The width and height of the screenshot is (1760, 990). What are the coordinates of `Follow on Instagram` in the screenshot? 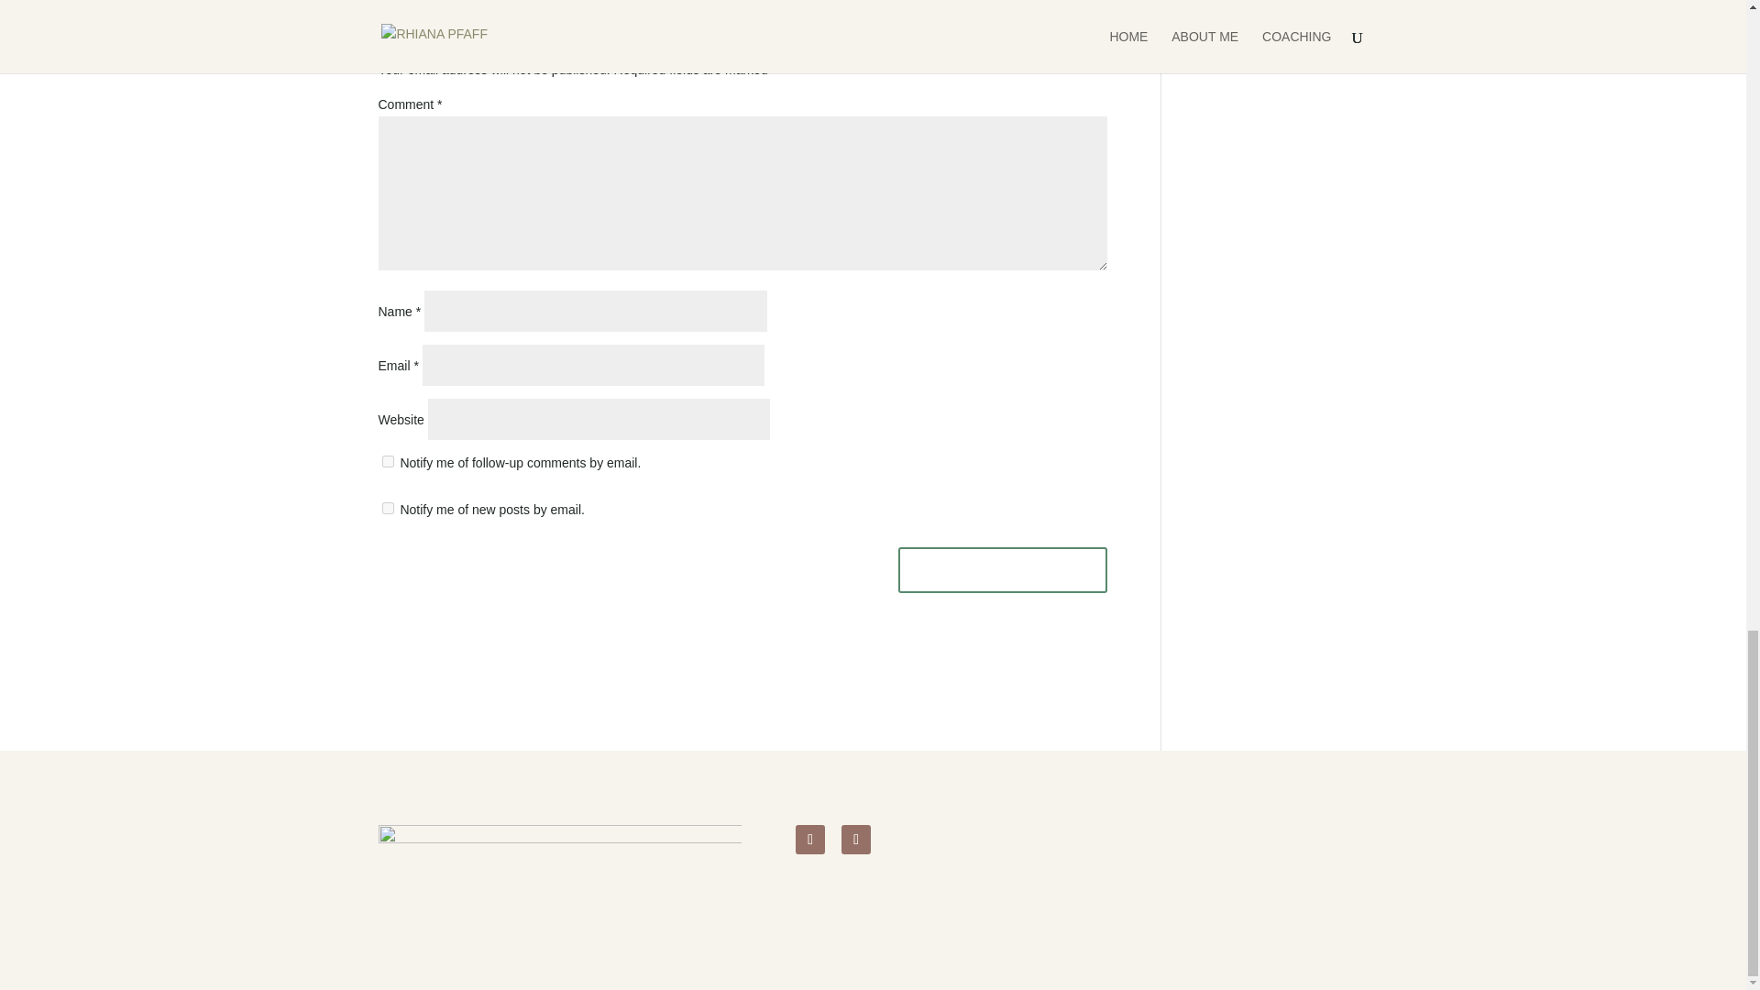 It's located at (810, 840).